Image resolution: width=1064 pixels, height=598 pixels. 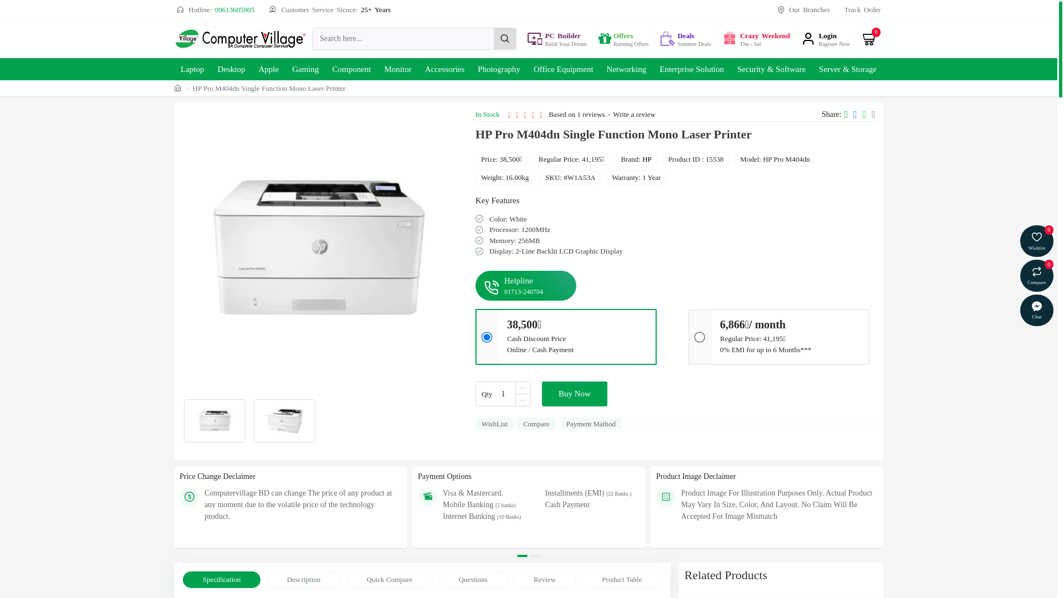 I want to click on Description, so click(x=304, y=580).